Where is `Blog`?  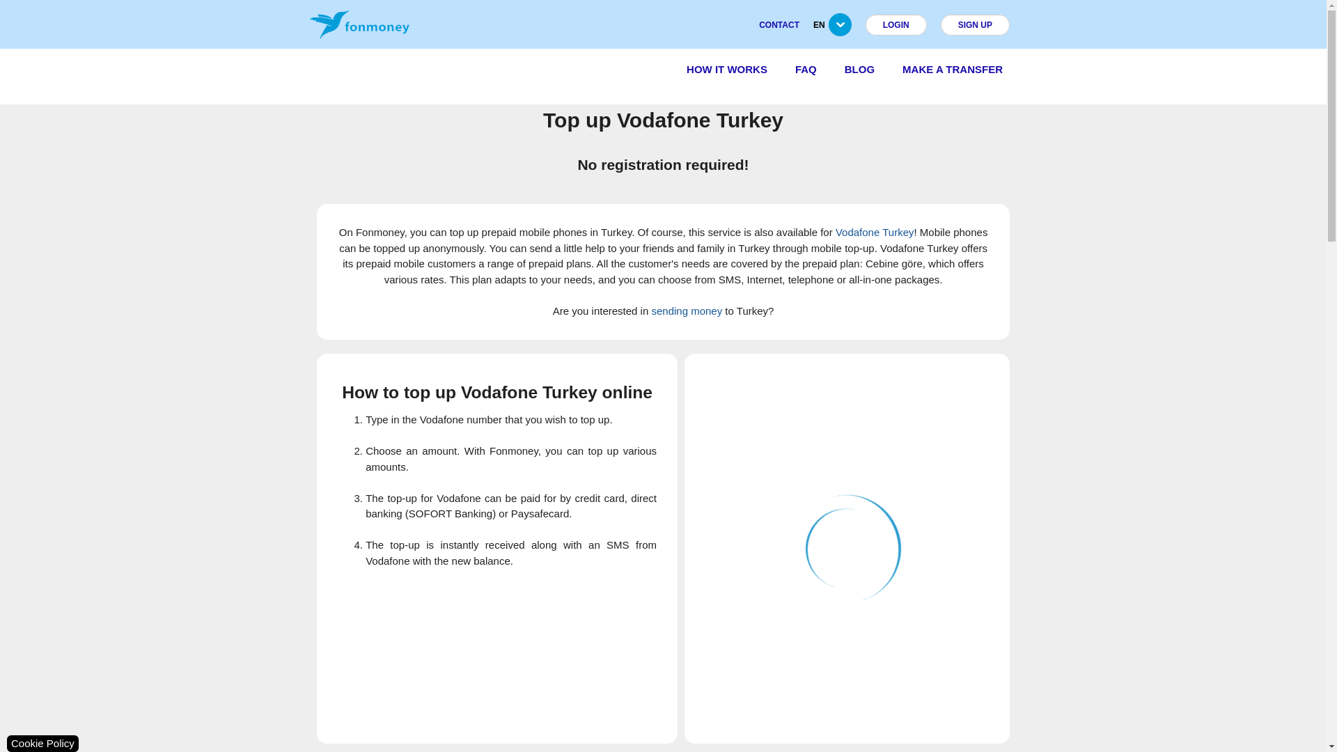 Blog is located at coordinates (859, 69).